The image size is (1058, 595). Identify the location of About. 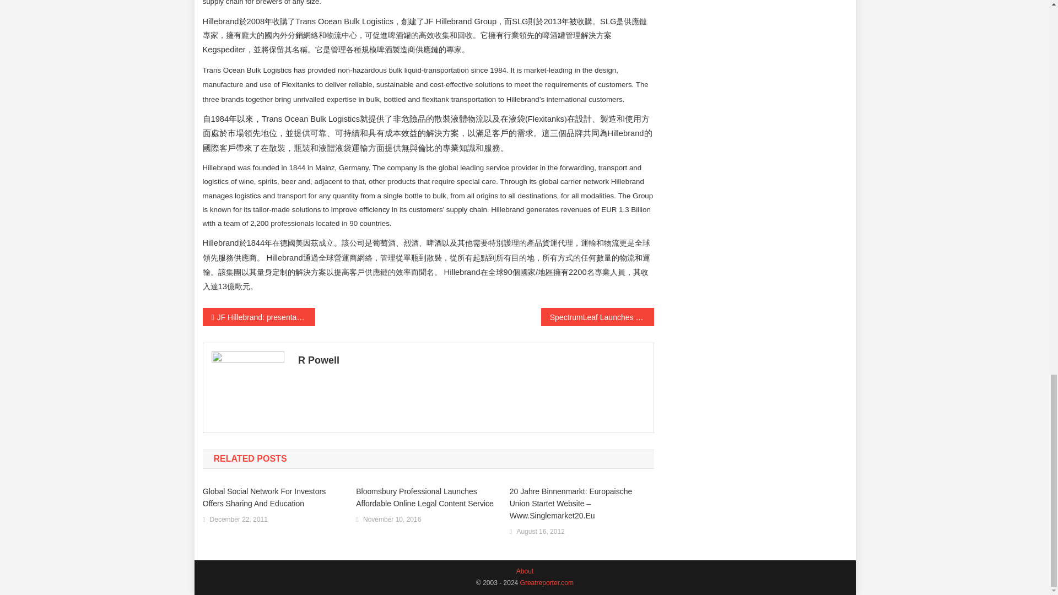
(547, 582).